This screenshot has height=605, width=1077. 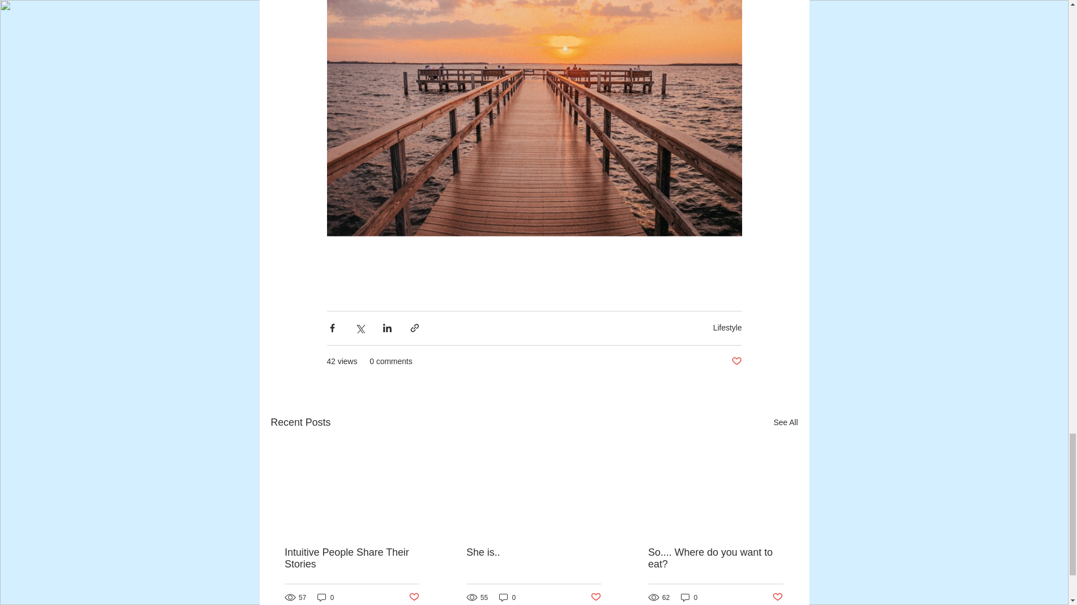 What do you see at coordinates (596, 597) in the screenshot?
I see `Post not marked as liked` at bounding box center [596, 597].